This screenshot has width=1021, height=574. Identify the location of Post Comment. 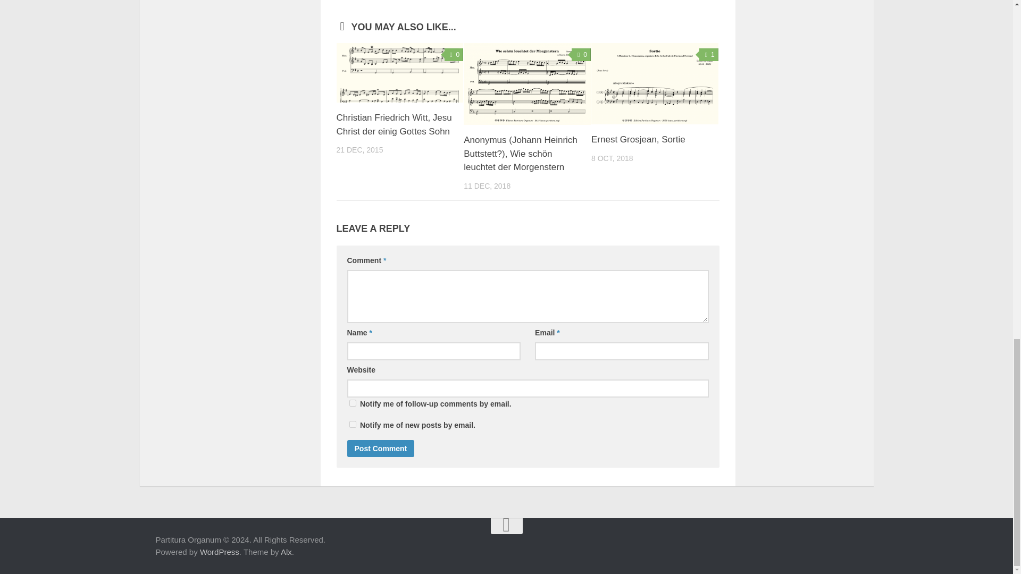
(381, 449).